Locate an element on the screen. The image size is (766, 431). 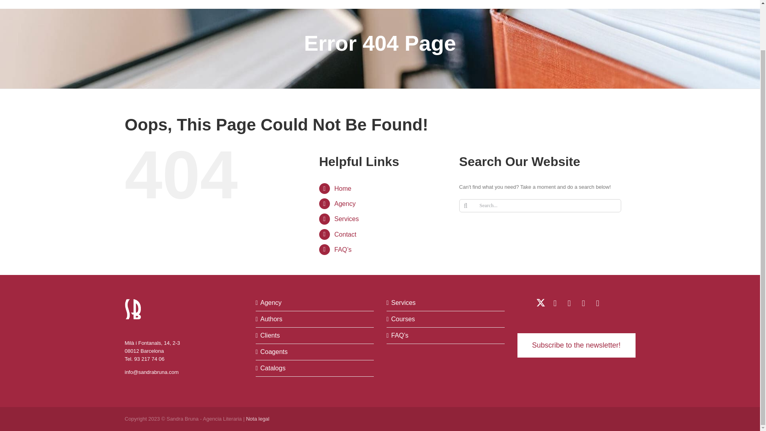
COAGENTS is located at coordinates (397, 4).